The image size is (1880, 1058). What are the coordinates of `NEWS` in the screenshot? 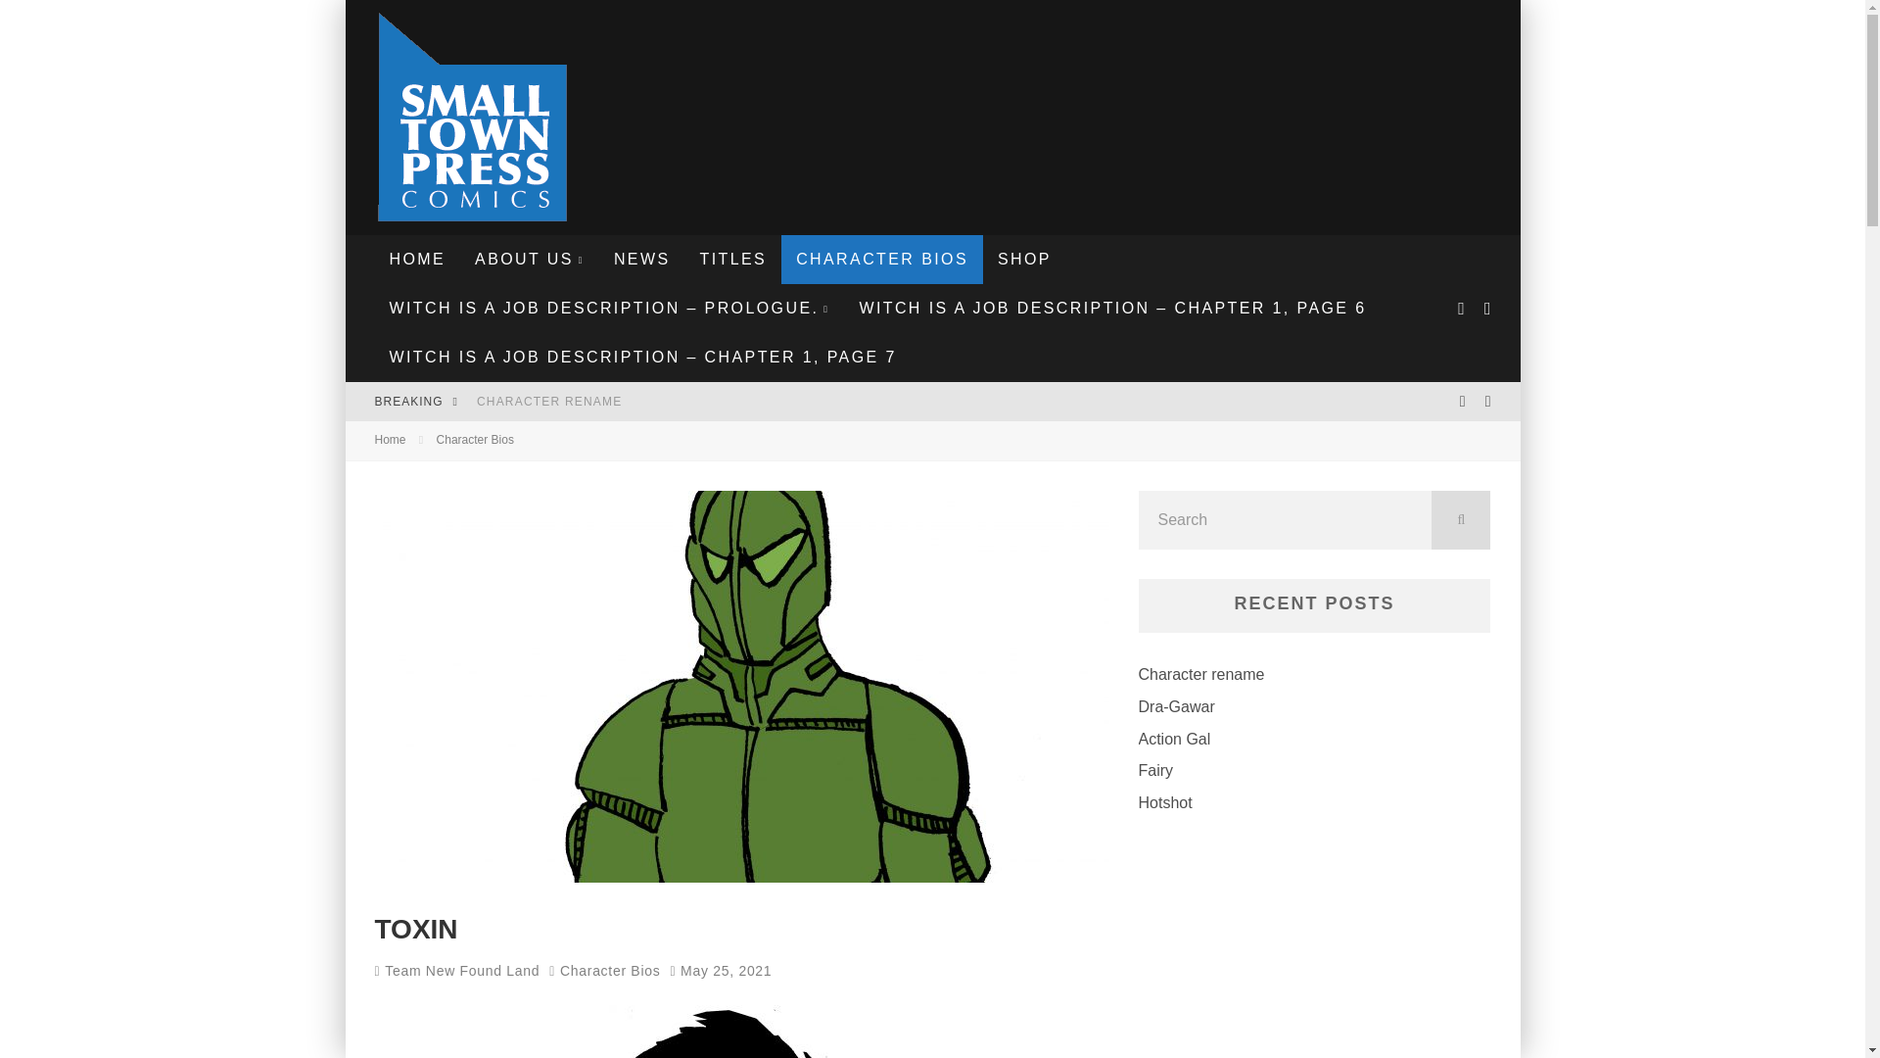 It's located at (642, 259).